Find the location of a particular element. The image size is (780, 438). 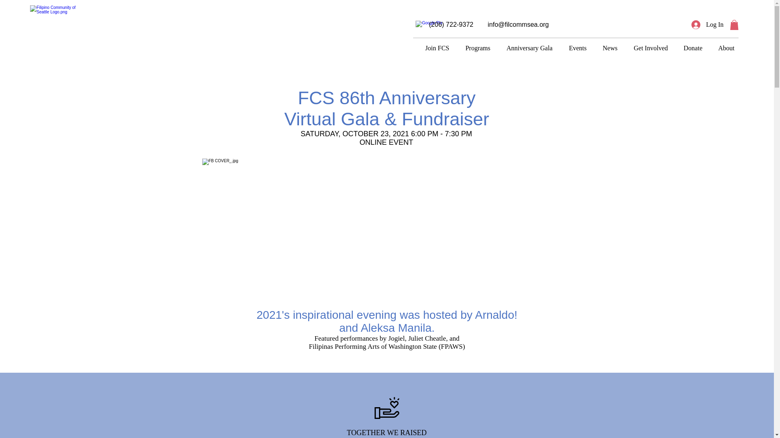

Anniversary Gala is located at coordinates (526, 48).